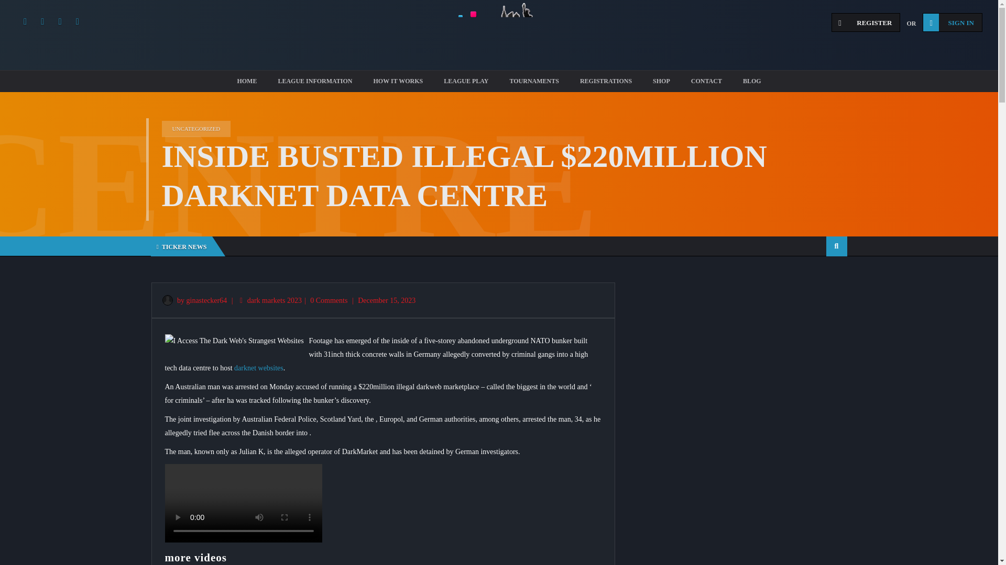 This screenshot has height=565, width=1006. I want to click on 0 Comments, so click(328, 300).